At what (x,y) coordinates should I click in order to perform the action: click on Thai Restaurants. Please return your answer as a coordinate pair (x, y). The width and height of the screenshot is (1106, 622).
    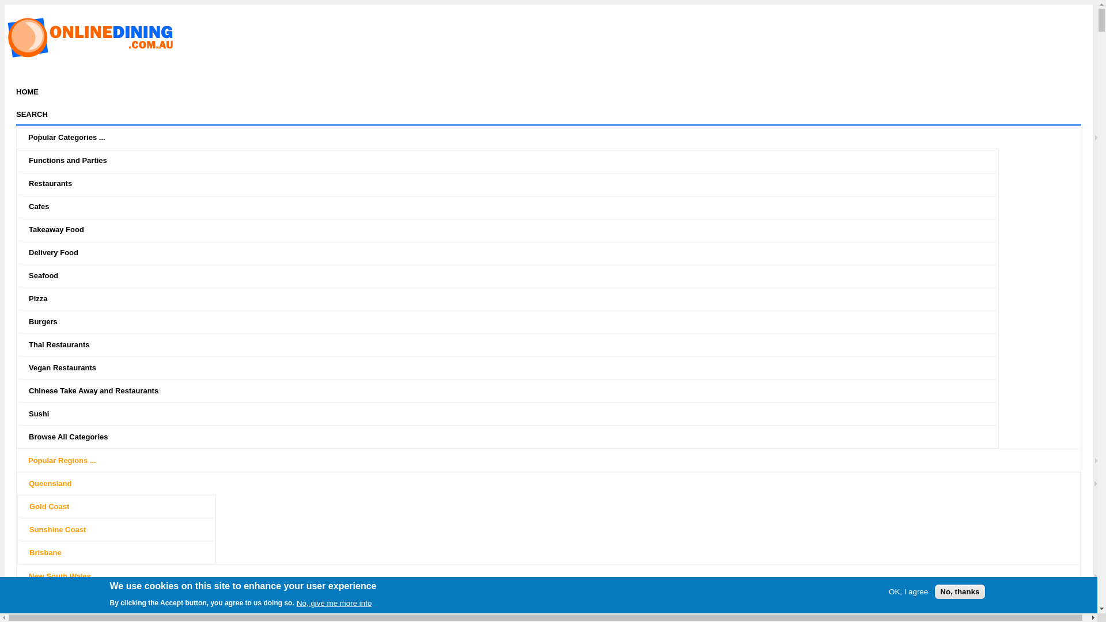
    Looking at the image, I should click on (520, 344).